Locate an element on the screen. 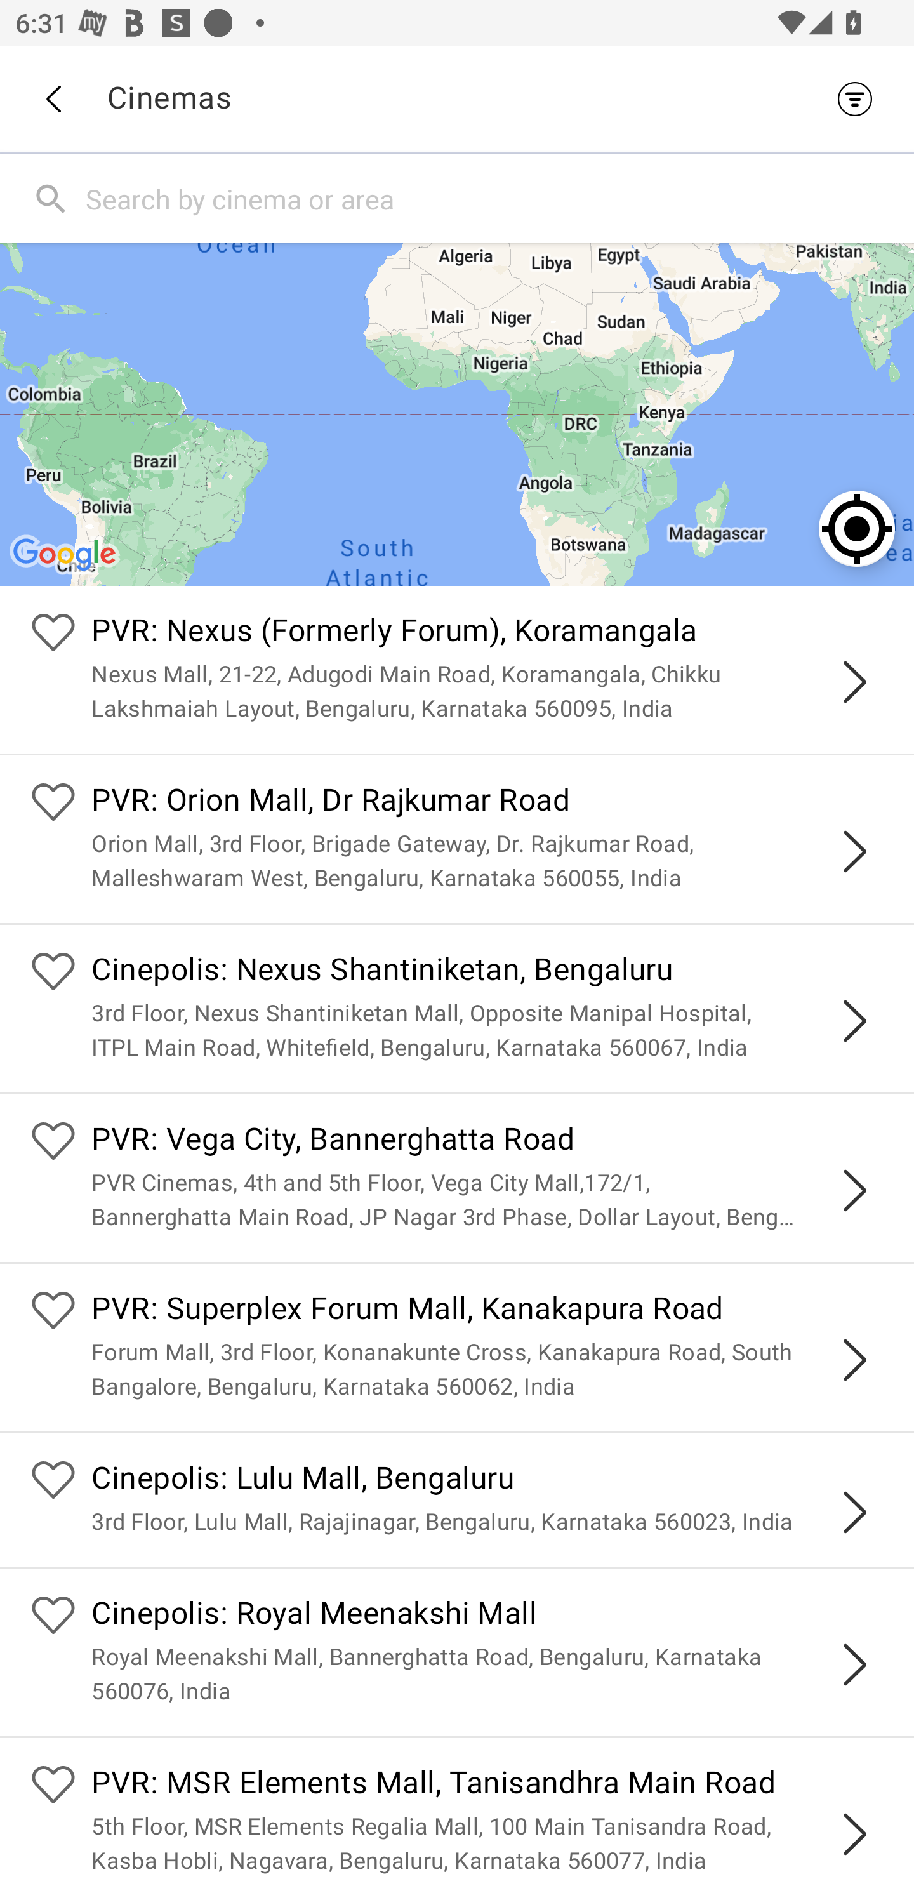 Image resolution: width=914 pixels, height=1879 pixels.  is located at coordinates (854, 1664).